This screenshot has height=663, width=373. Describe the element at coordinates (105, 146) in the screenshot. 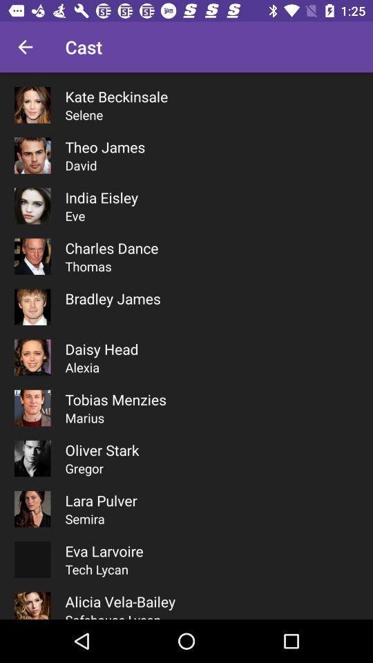

I see `click the item below the selene` at that location.